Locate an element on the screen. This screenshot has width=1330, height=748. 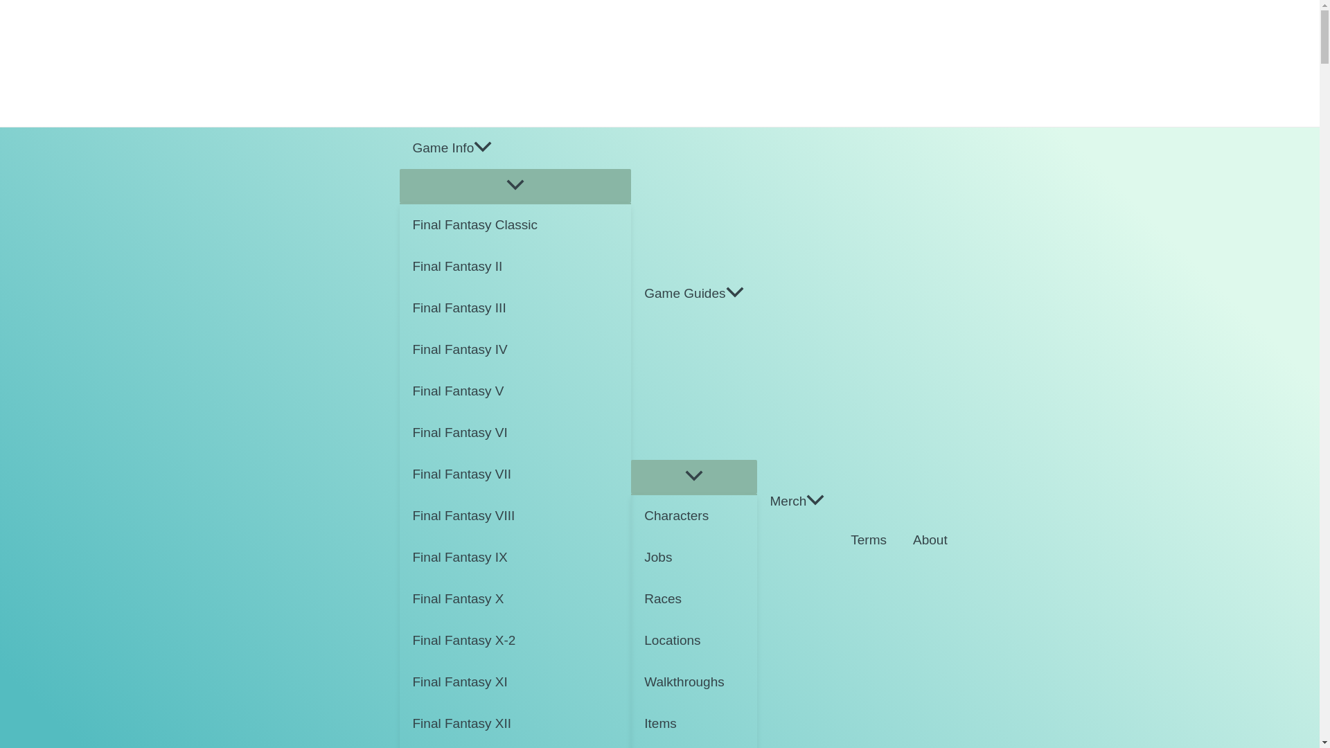
Final Fantasy Classic is located at coordinates (515, 224).